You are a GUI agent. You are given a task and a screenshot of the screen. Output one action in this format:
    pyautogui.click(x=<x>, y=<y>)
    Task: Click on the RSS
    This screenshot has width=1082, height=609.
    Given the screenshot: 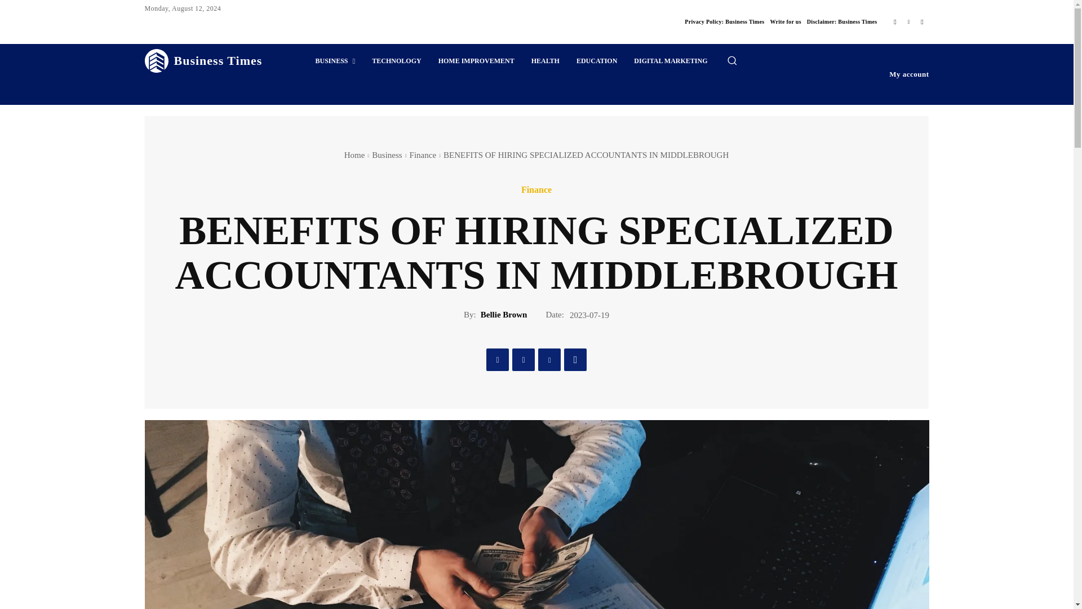 What is the action you would take?
    pyautogui.click(x=922, y=21)
    